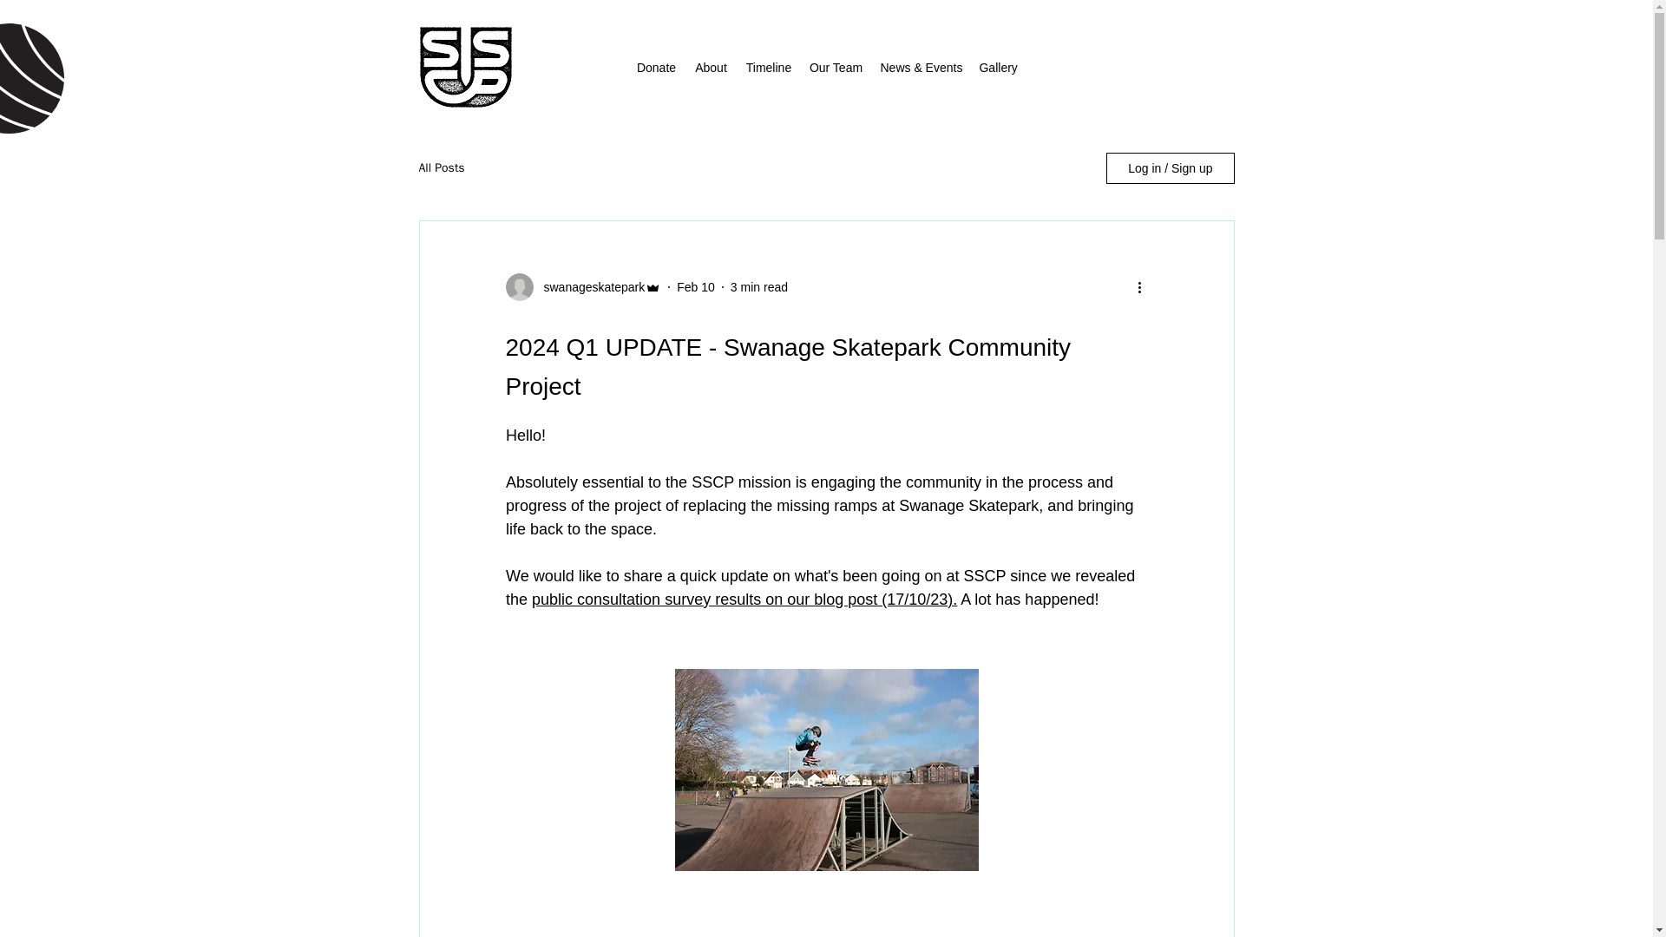 The height and width of the screenshot is (937, 1666). Describe the element at coordinates (656, 67) in the screenshot. I see `Donate` at that location.